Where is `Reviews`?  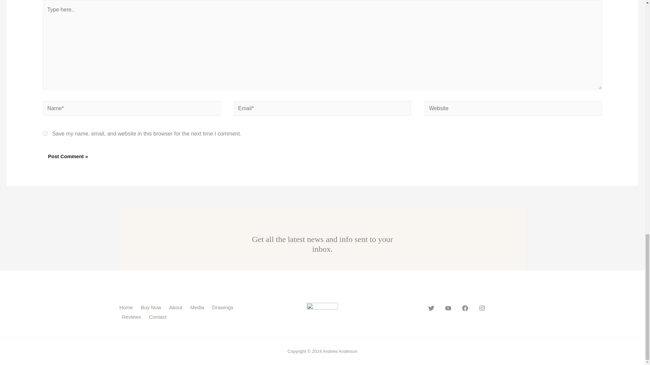 Reviews is located at coordinates (133, 317).